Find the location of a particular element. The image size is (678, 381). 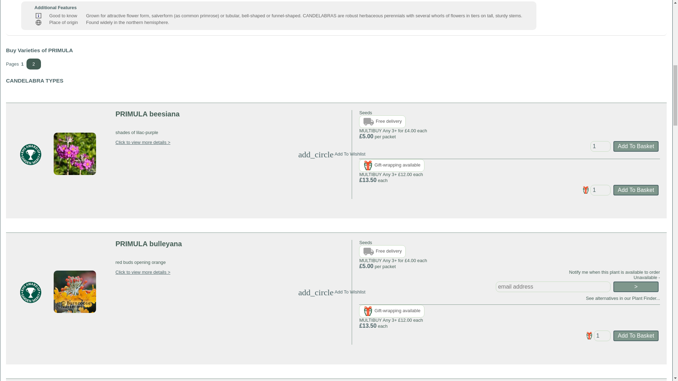

1 is located at coordinates (602, 336).